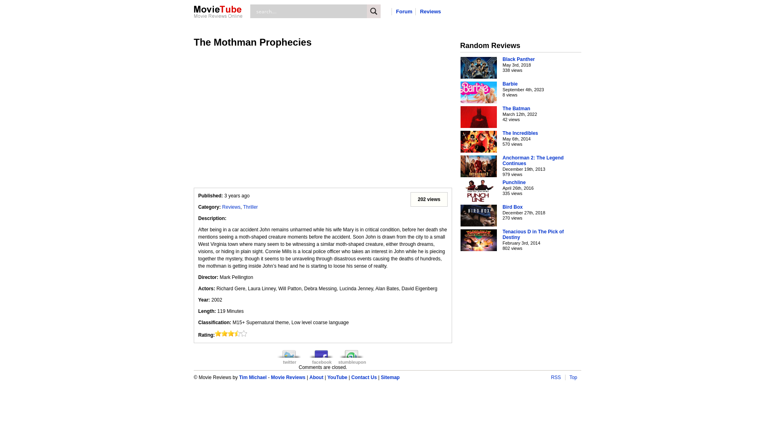 Image resolution: width=775 pixels, height=436 pixels. What do you see at coordinates (520, 133) in the screenshot?
I see `The Incredibles` at bounding box center [520, 133].